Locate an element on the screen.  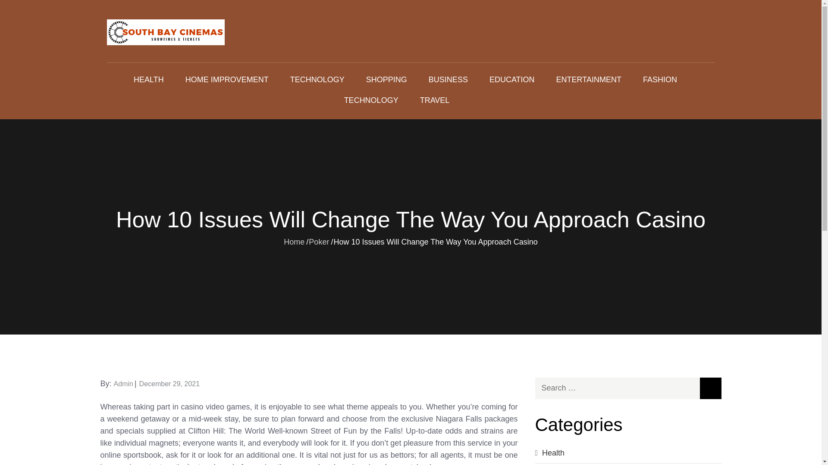
Search is located at coordinates (710, 388).